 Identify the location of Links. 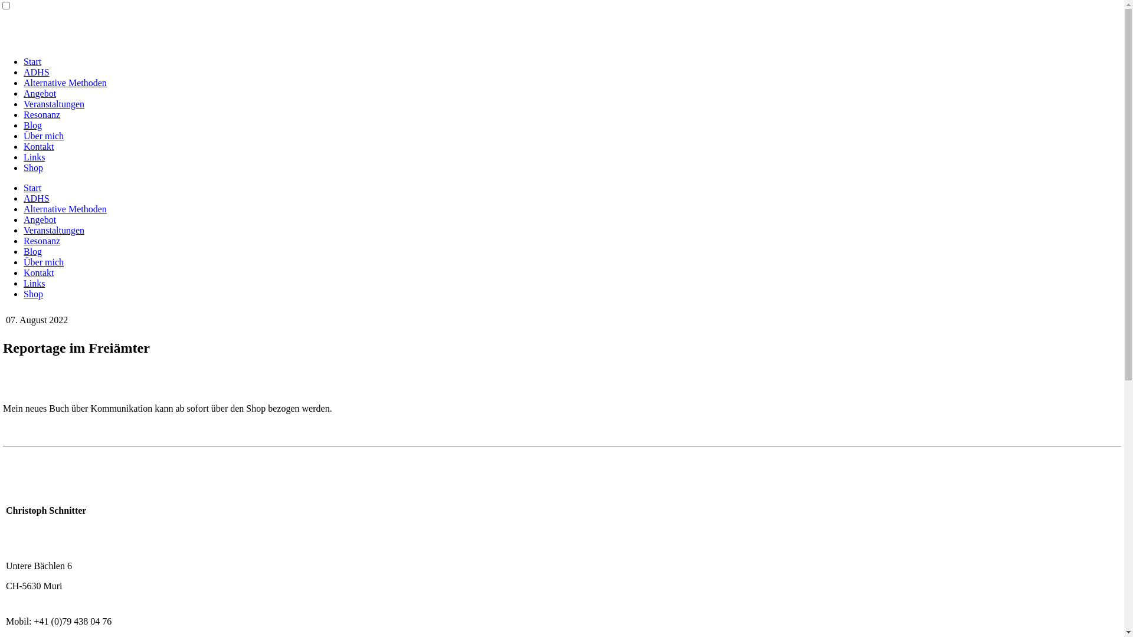
(34, 283).